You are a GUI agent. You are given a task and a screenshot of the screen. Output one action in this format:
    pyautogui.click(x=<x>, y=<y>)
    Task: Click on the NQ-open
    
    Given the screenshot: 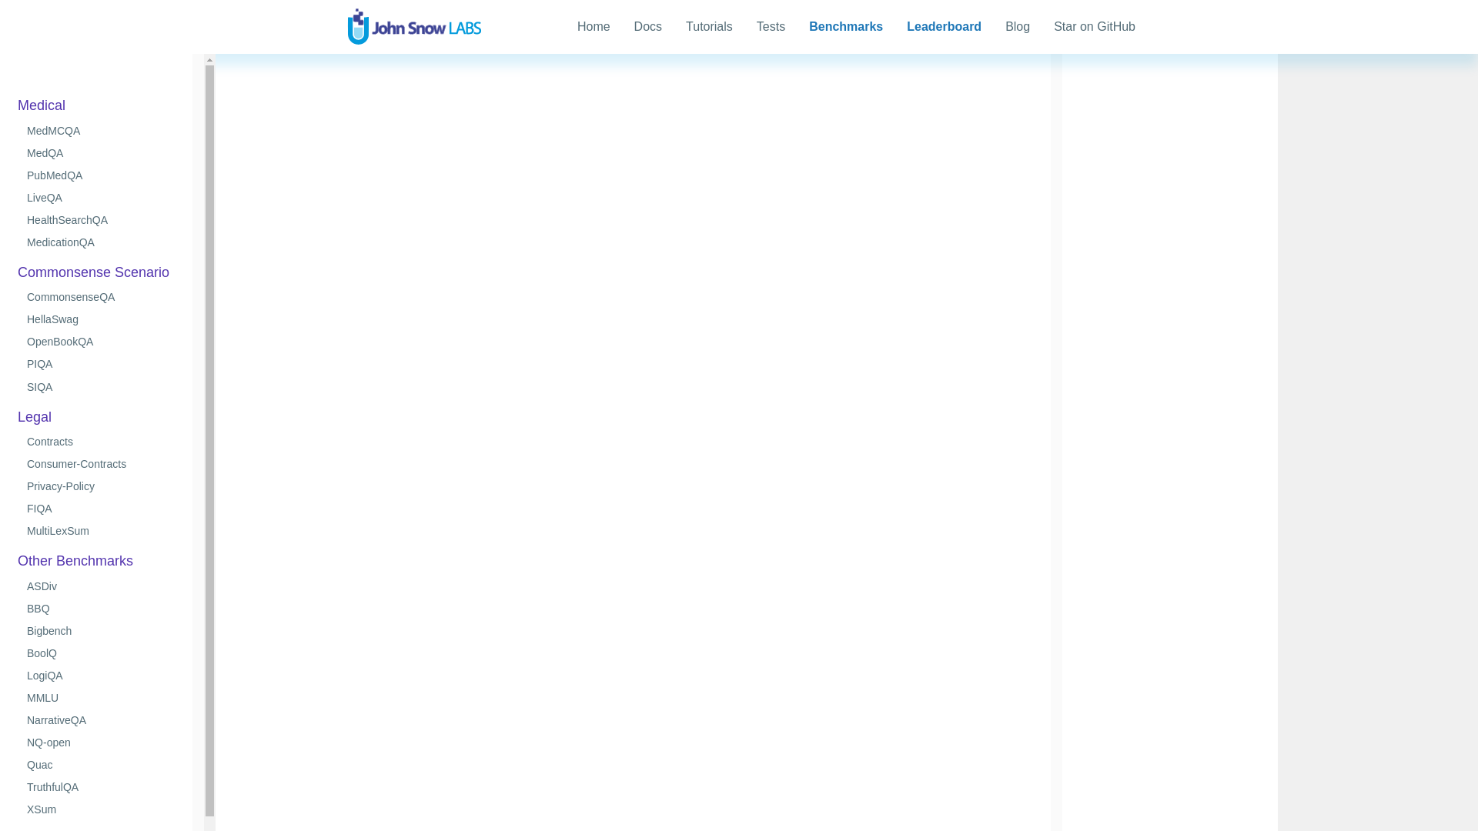 What is the action you would take?
    pyautogui.click(x=45, y=742)
    